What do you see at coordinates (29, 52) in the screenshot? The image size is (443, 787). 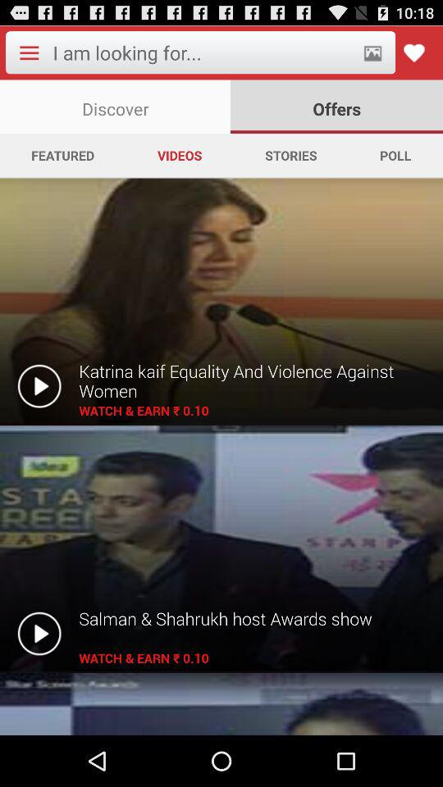 I see `launch item above discover icon` at bounding box center [29, 52].